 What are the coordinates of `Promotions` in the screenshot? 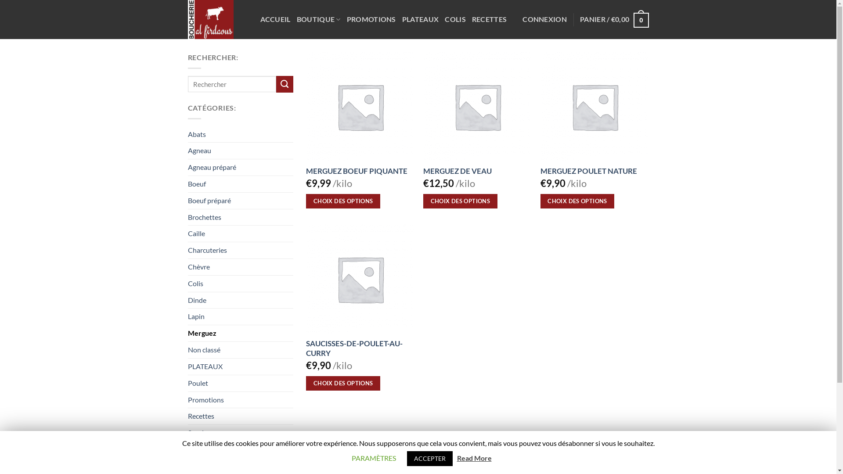 It's located at (241, 400).